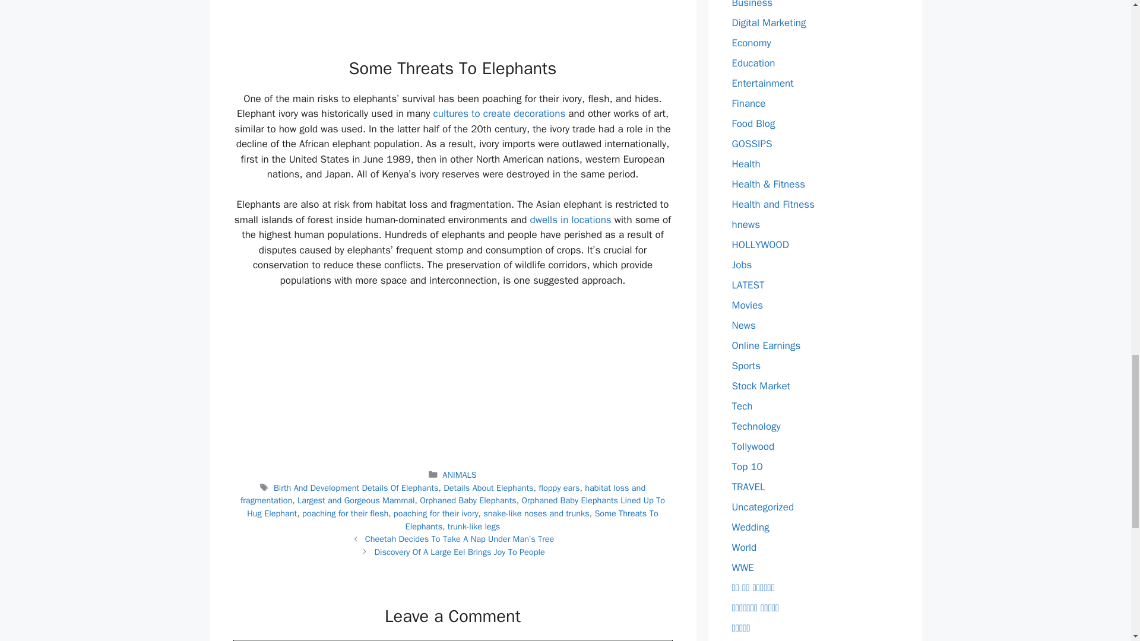  What do you see at coordinates (570, 220) in the screenshot?
I see `dwells in locations` at bounding box center [570, 220].